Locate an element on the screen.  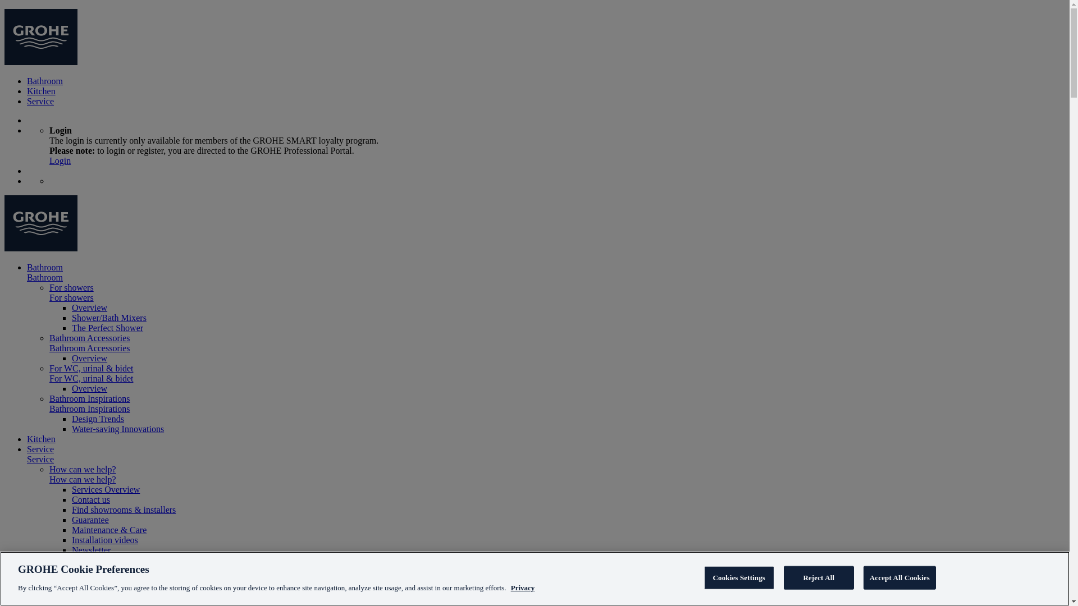
Contact us is located at coordinates (91, 499).